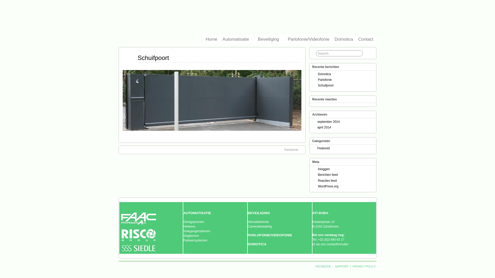  Describe the element at coordinates (344, 39) in the screenshot. I see `Domotica` at that location.